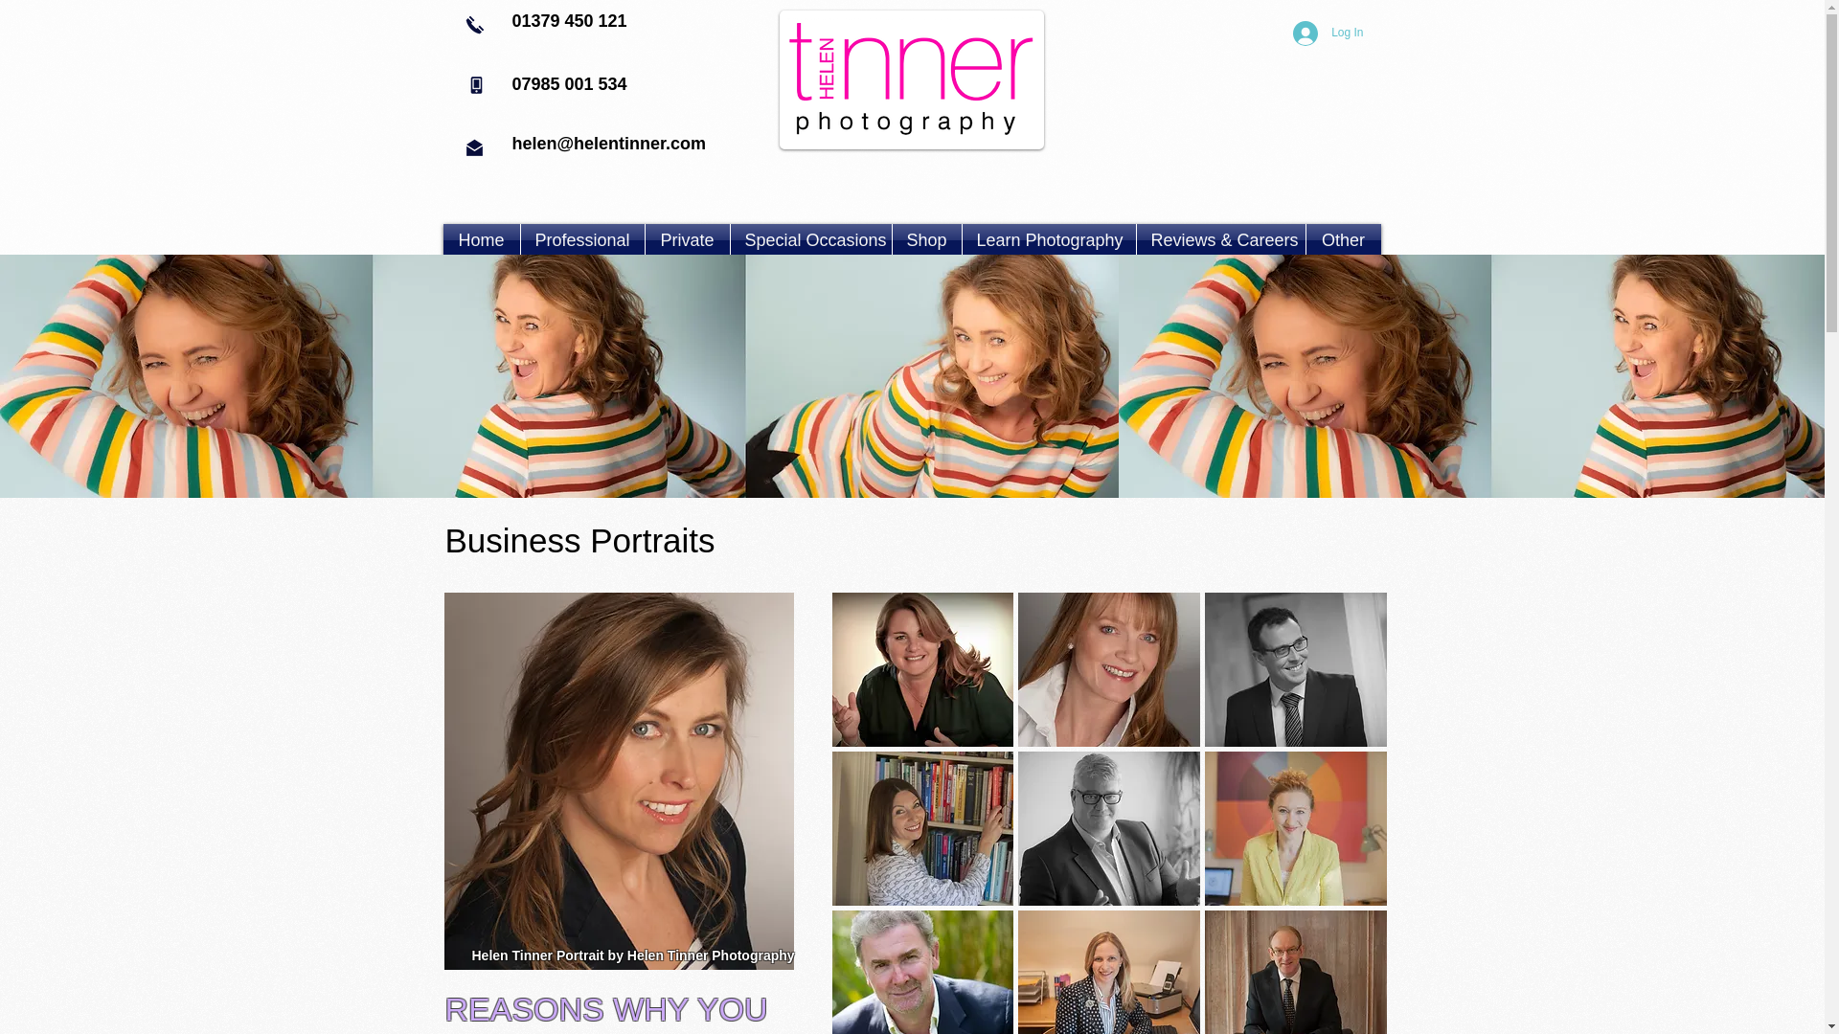 The height and width of the screenshot is (1034, 1839). I want to click on Private, so click(688, 239).